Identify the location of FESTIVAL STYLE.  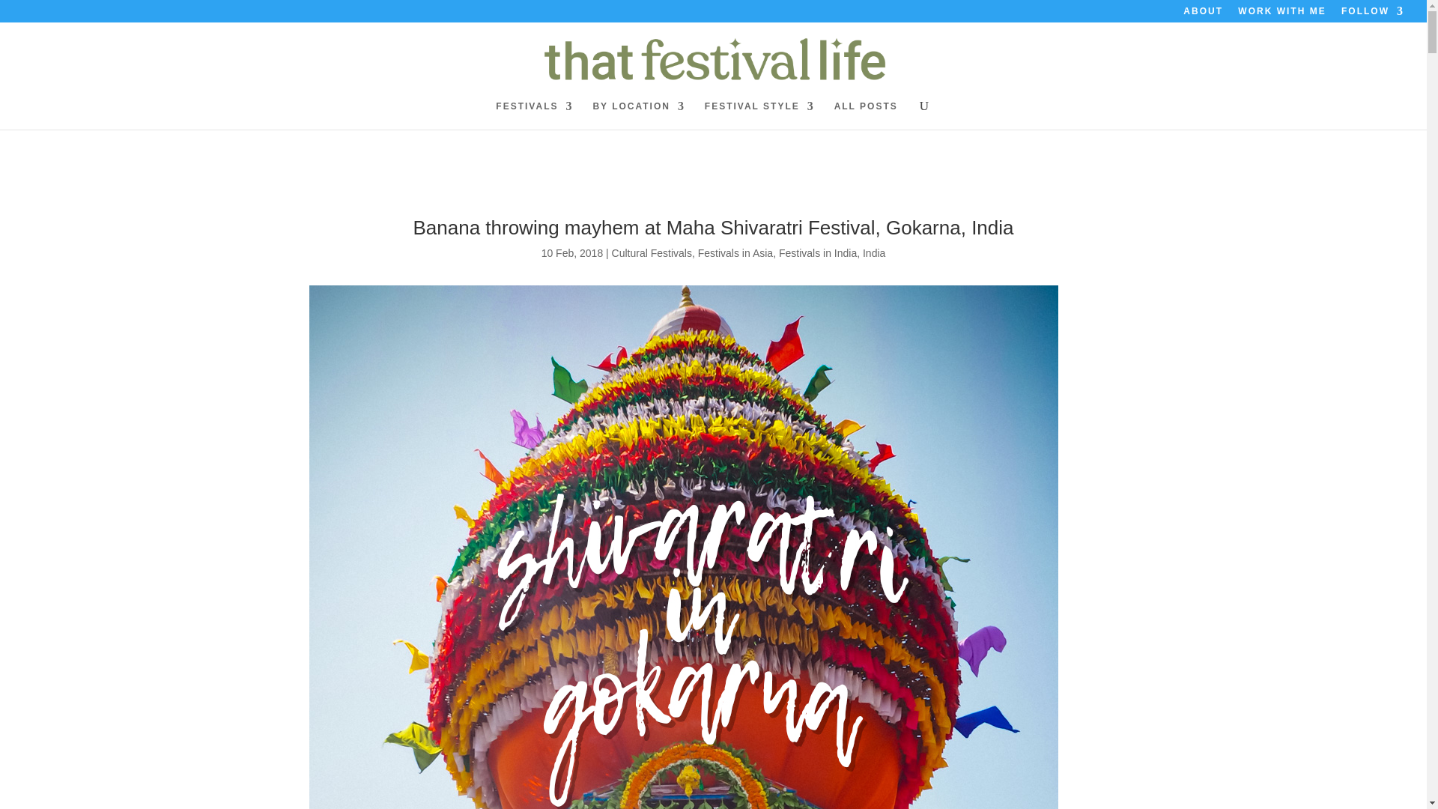
(759, 115).